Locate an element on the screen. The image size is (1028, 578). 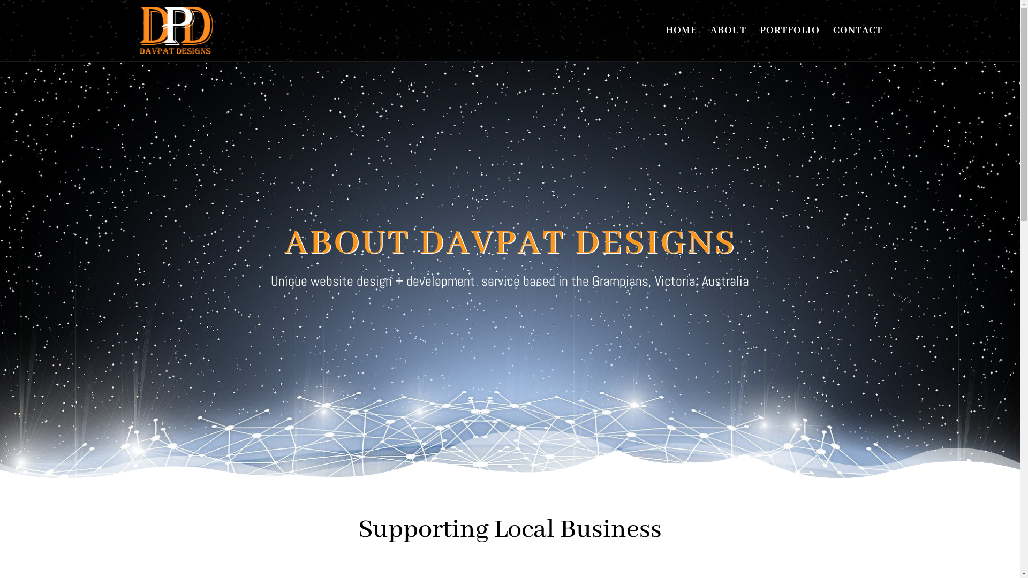
PORTFOLIO is located at coordinates (789, 44).